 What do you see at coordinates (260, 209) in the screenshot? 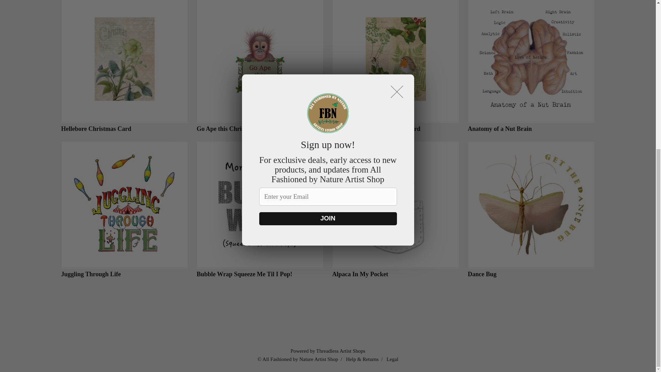
I see `Buy Bubble Wrap Squeeze Me Til I Pop!` at bounding box center [260, 209].